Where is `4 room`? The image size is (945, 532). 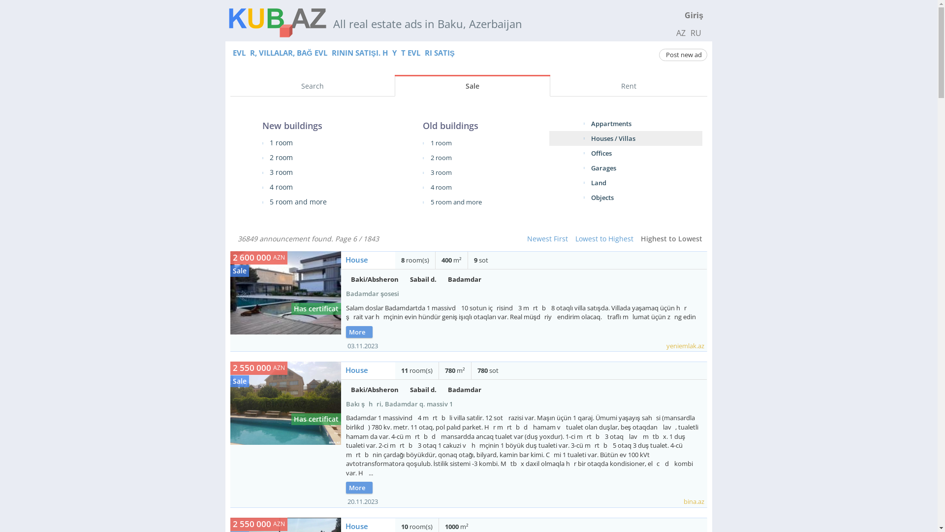
4 room is located at coordinates (441, 187).